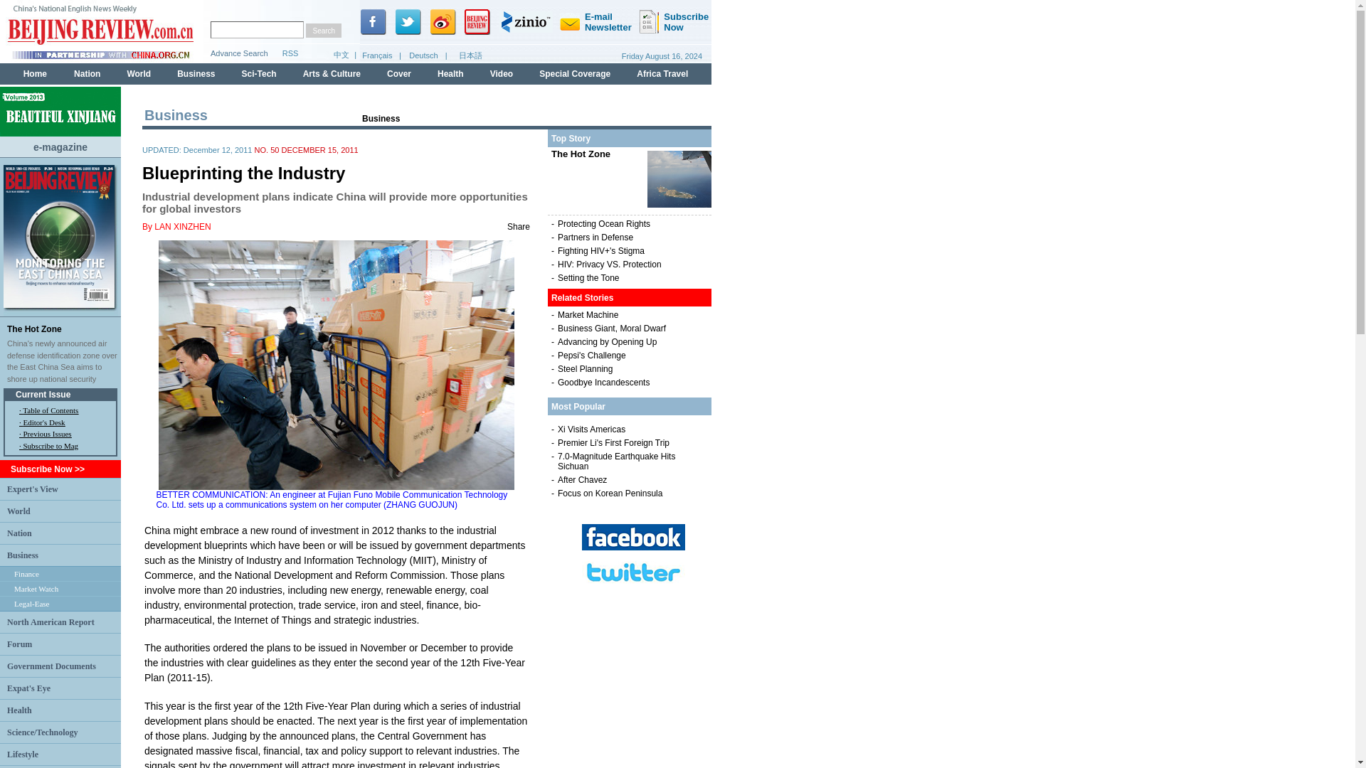 The image size is (1366, 768). Describe the element at coordinates (22, 555) in the screenshot. I see `Business` at that location.